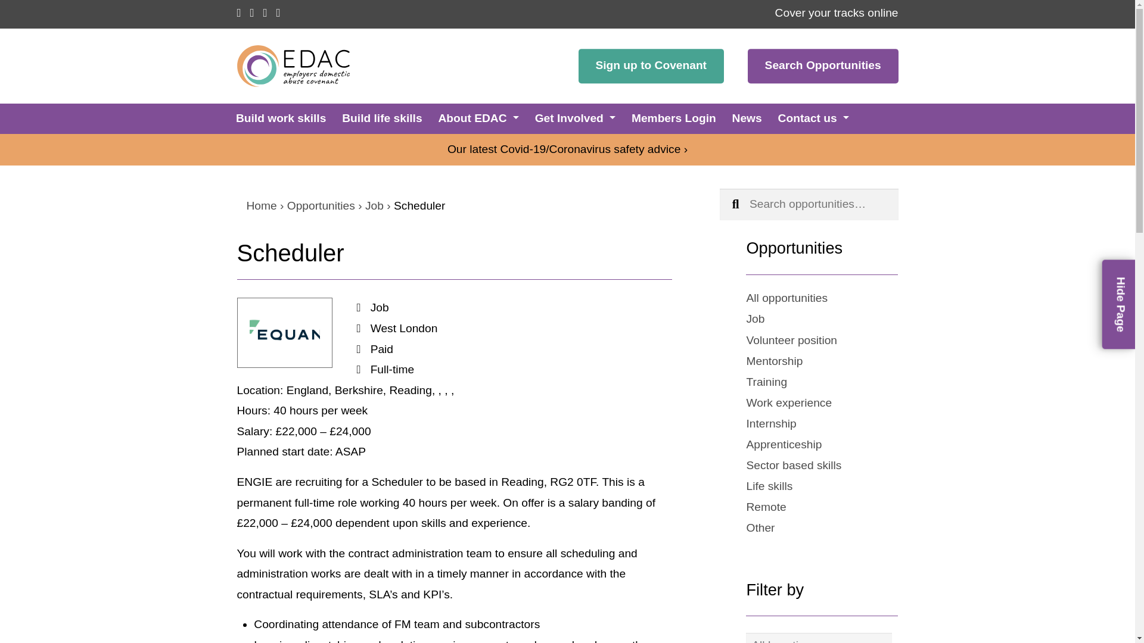 This screenshot has height=643, width=1144. Describe the element at coordinates (651, 66) in the screenshot. I see `Sign up to Covenant` at that location.